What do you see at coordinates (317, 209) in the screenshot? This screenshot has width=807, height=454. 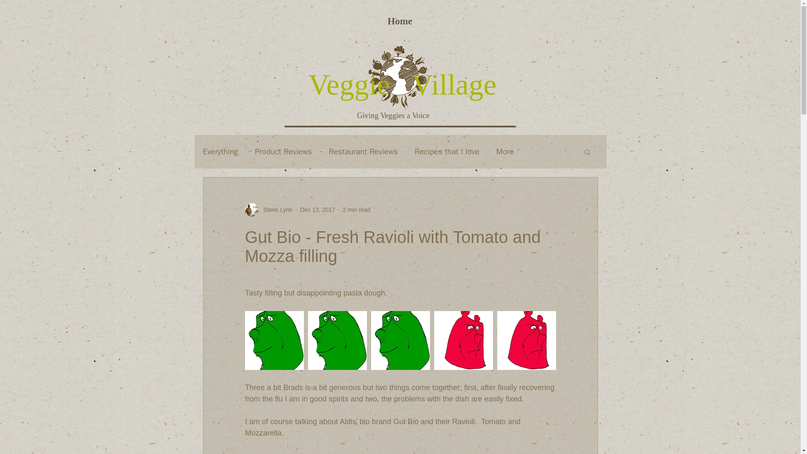 I see `Dec 13, 2017` at bounding box center [317, 209].